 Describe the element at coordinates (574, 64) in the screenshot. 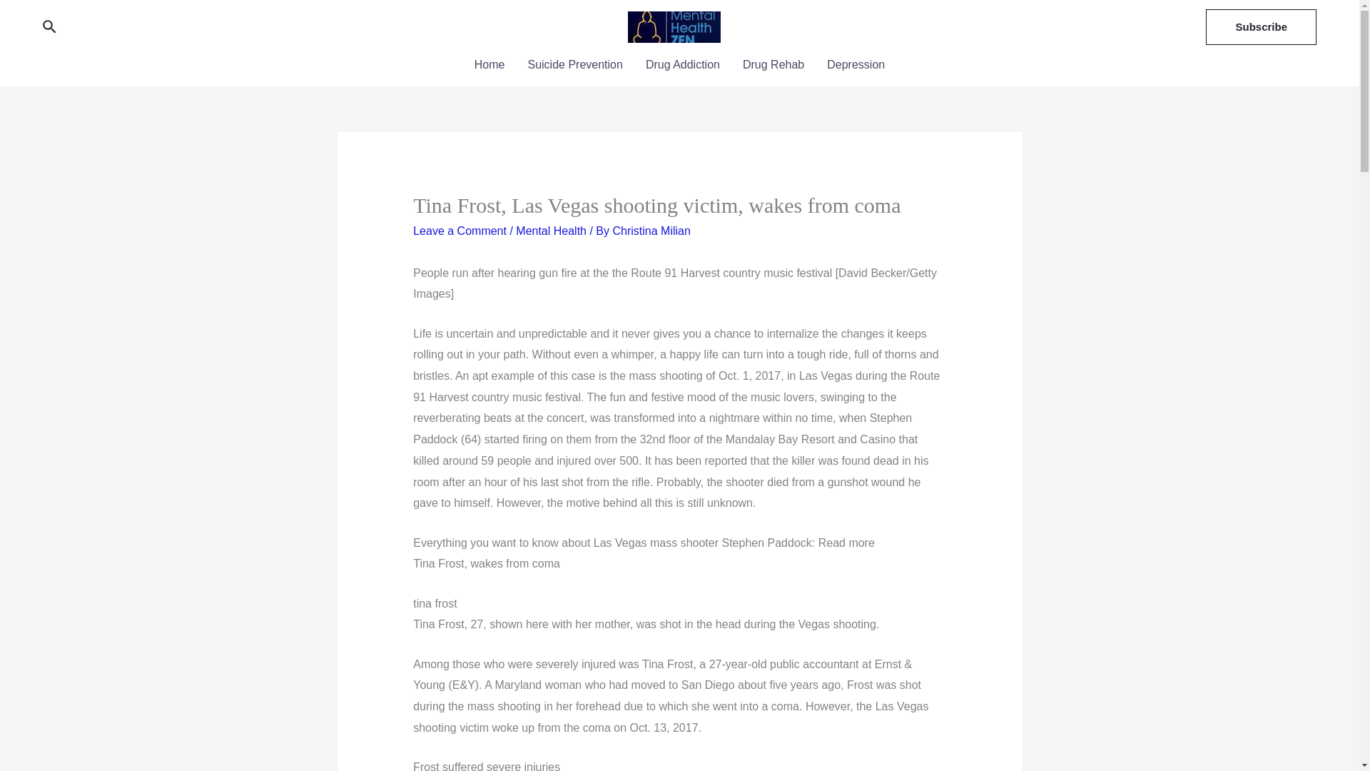

I see `Suicide Prevention` at that location.